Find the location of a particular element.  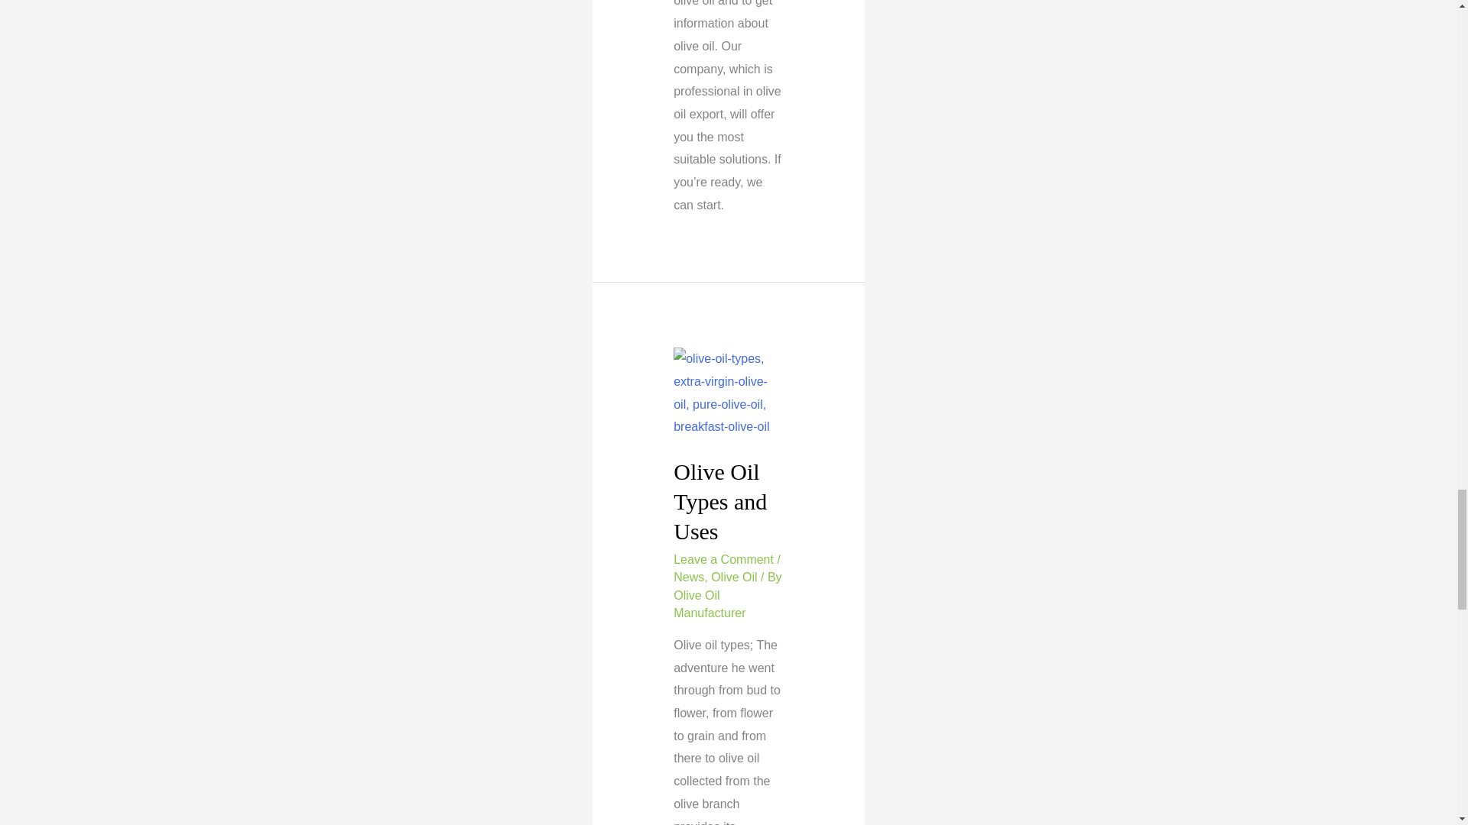

View all posts by Olive Oil Manufacturer is located at coordinates (710, 604).